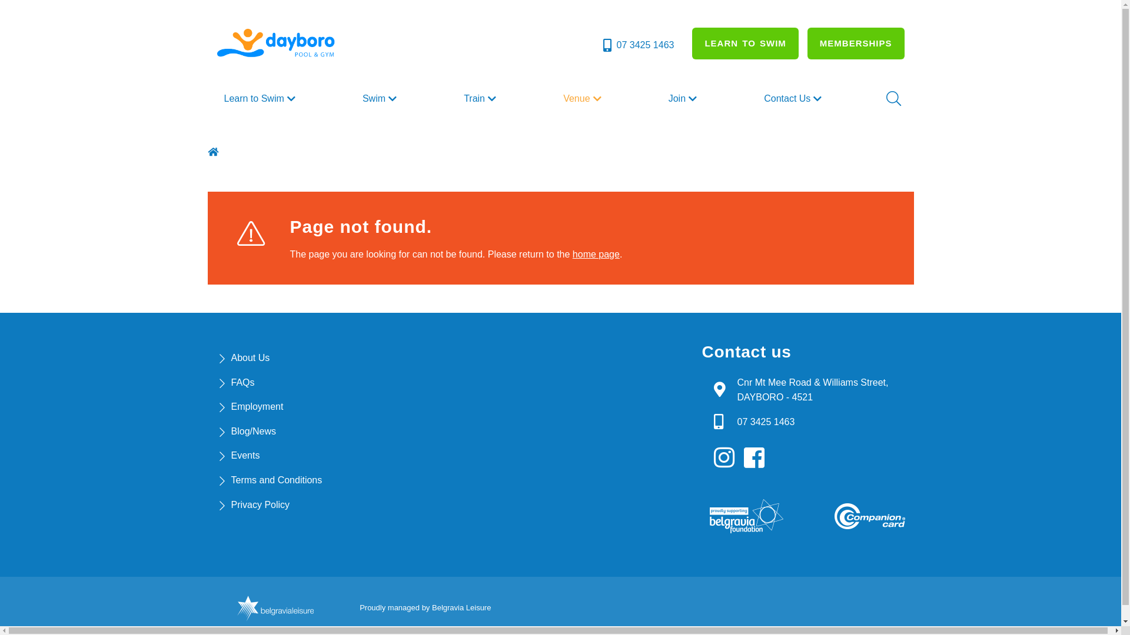 Image resolution: width=1130 pixels, height=635 pixels. Describe the element at coordinates (745, 44) in the screenshot. I see `LEARN TO SWIM` at that location.